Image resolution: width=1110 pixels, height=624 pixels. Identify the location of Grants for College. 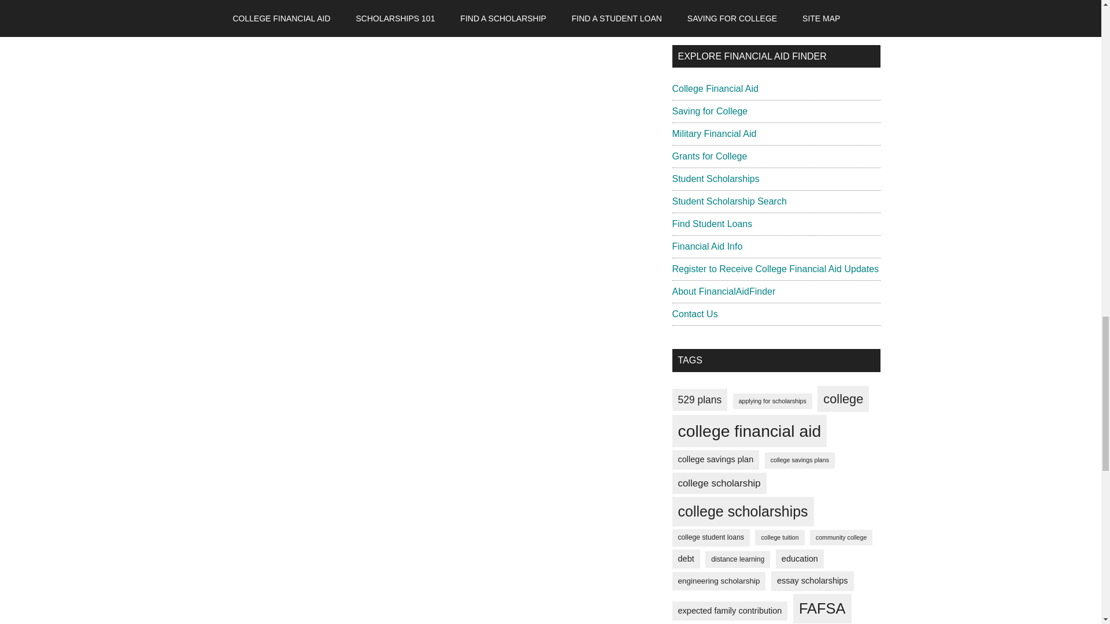
(709, 156).